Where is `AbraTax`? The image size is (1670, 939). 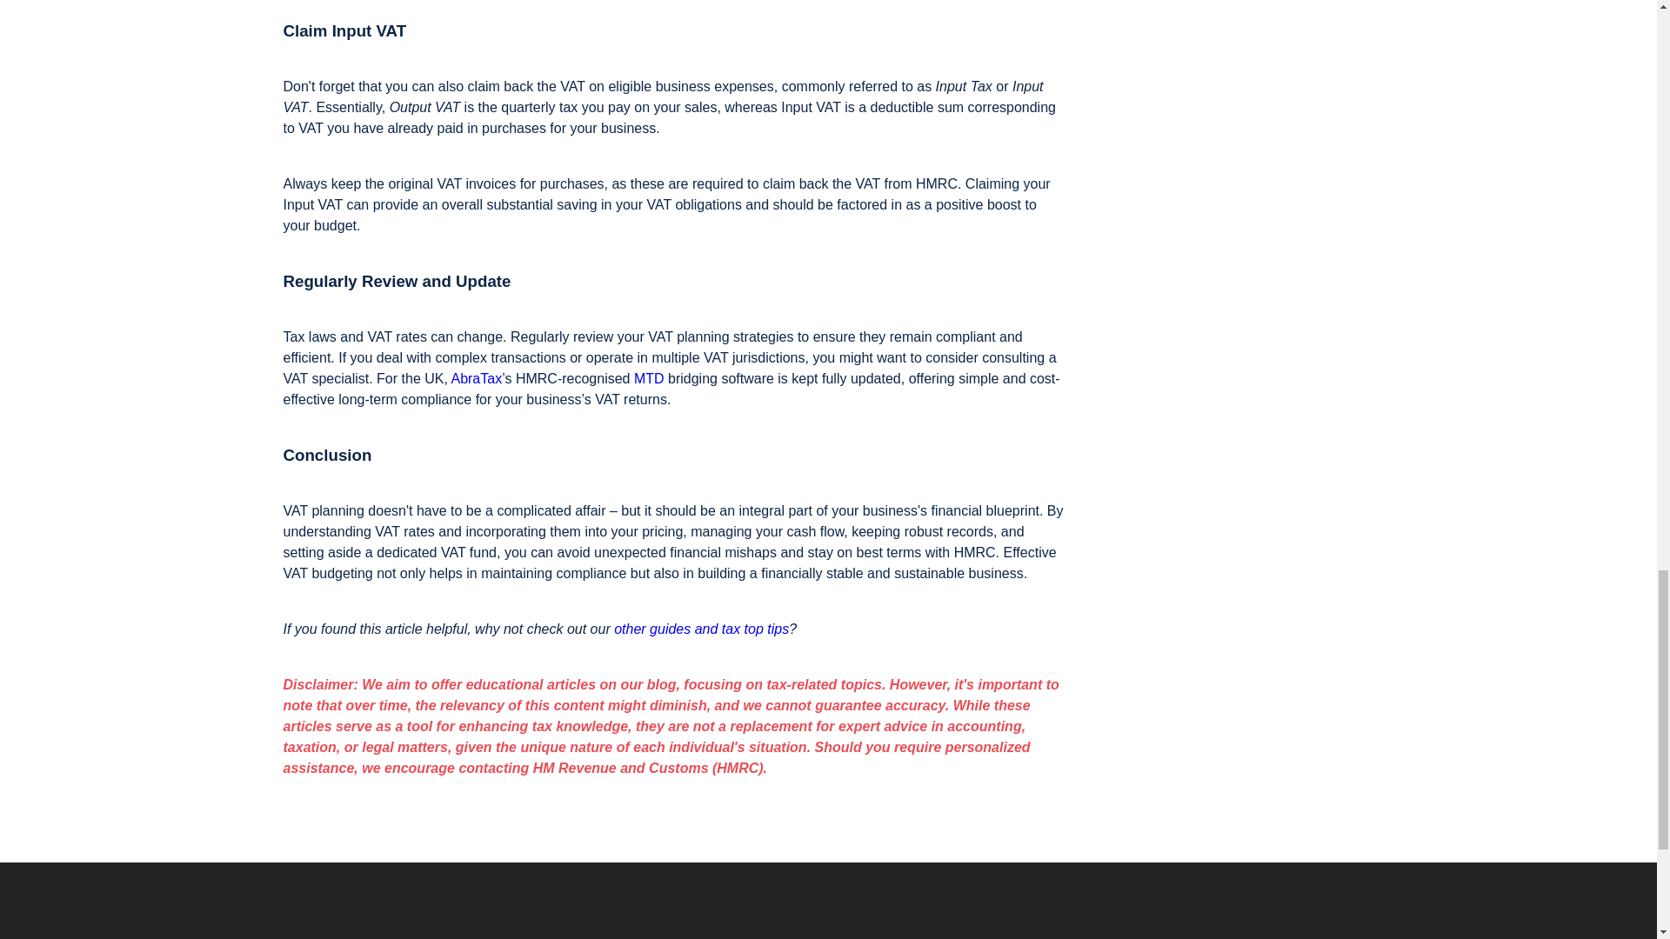
AbraTax is located at coordinates (477, 377).